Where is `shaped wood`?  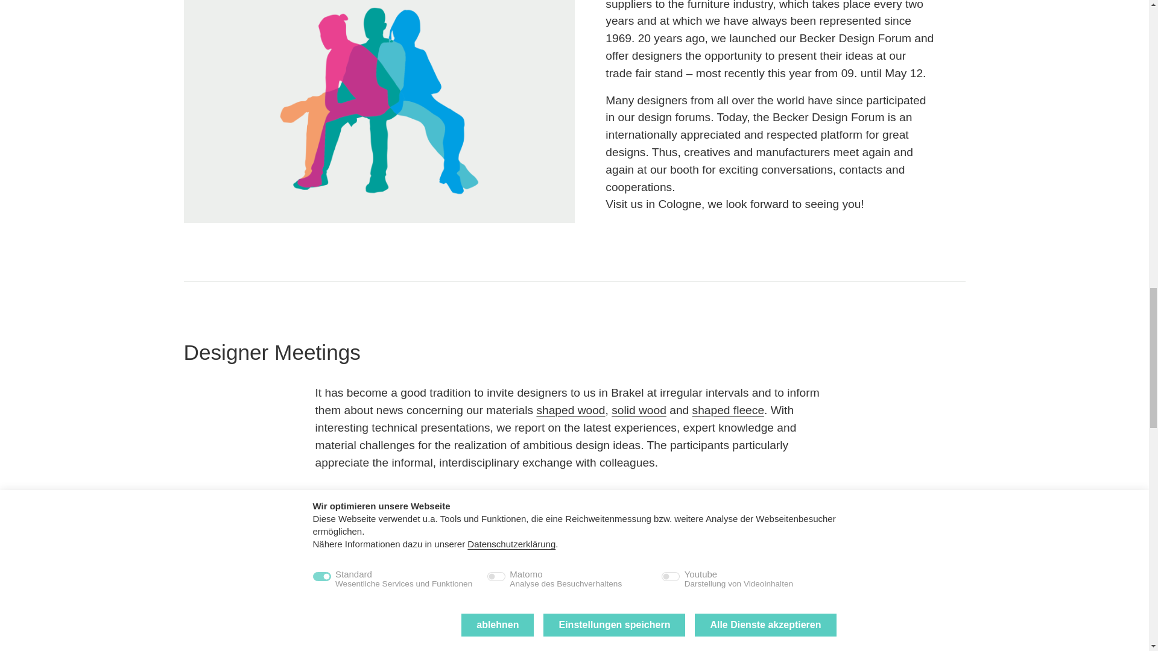
shaped wood is located at coordinates (570, 410).